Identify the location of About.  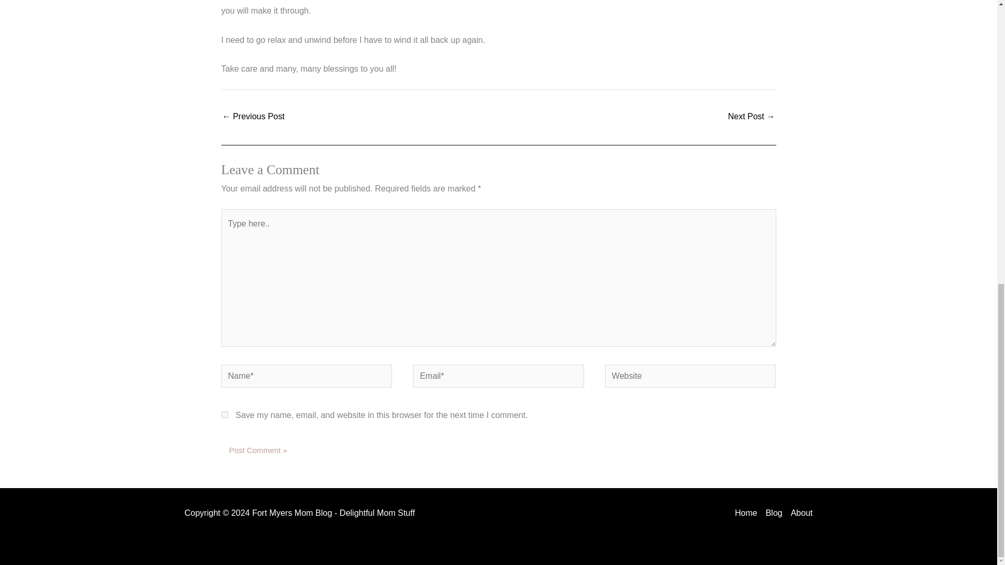
(800, 513).